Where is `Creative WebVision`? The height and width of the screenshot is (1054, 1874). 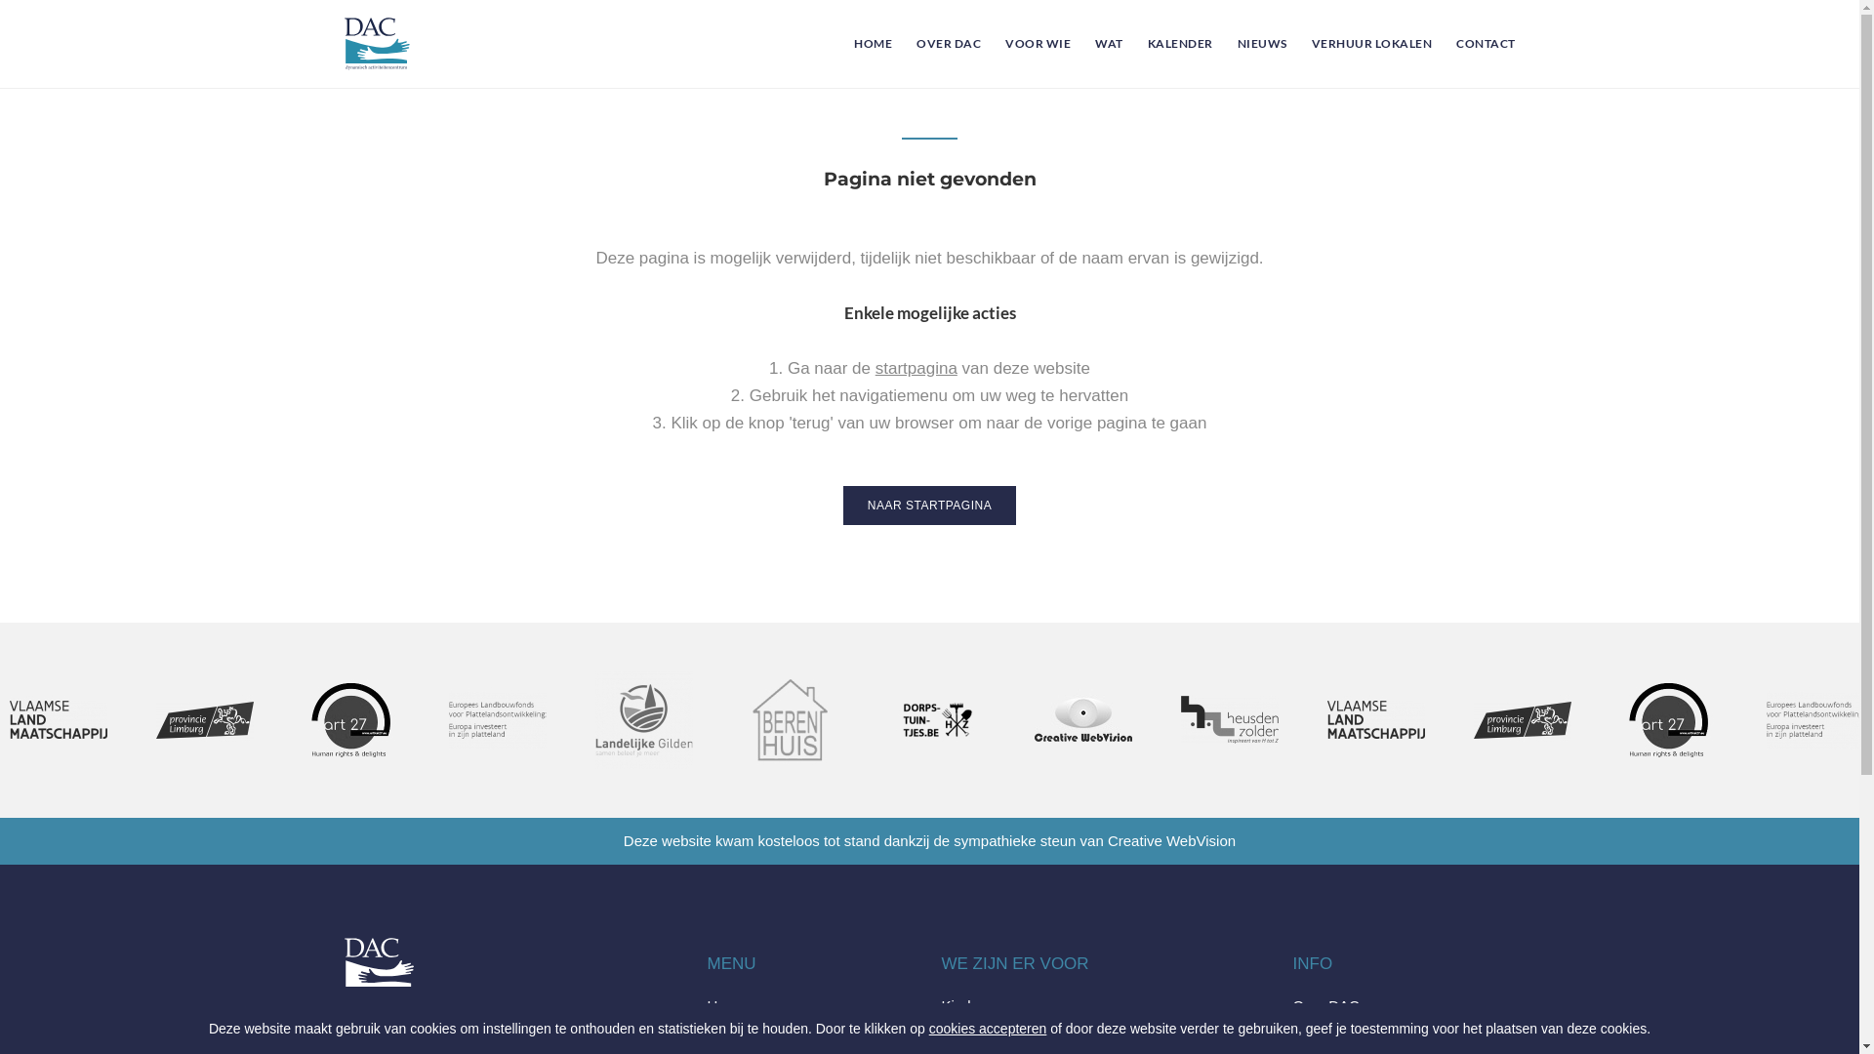 Creative WebVision is located at coordinates (1230, 745).